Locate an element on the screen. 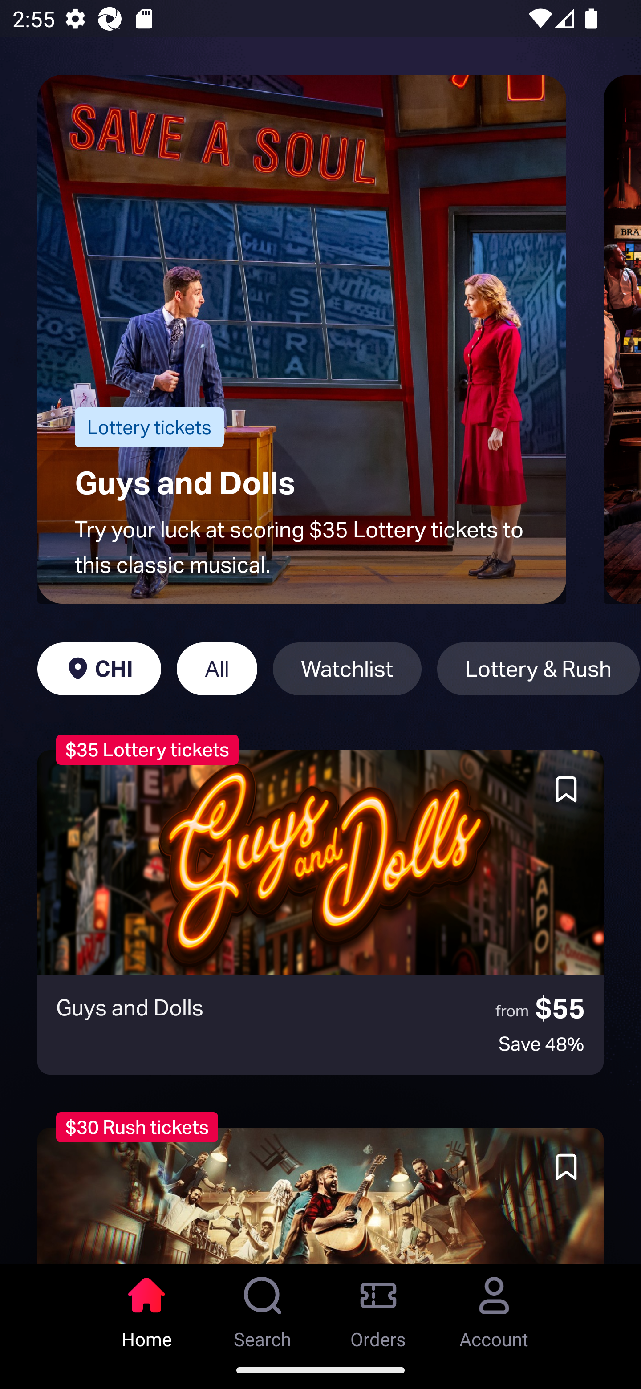 The height and width of the screenshot is (1389, 641). Account is located at coordinates (494, 1308).